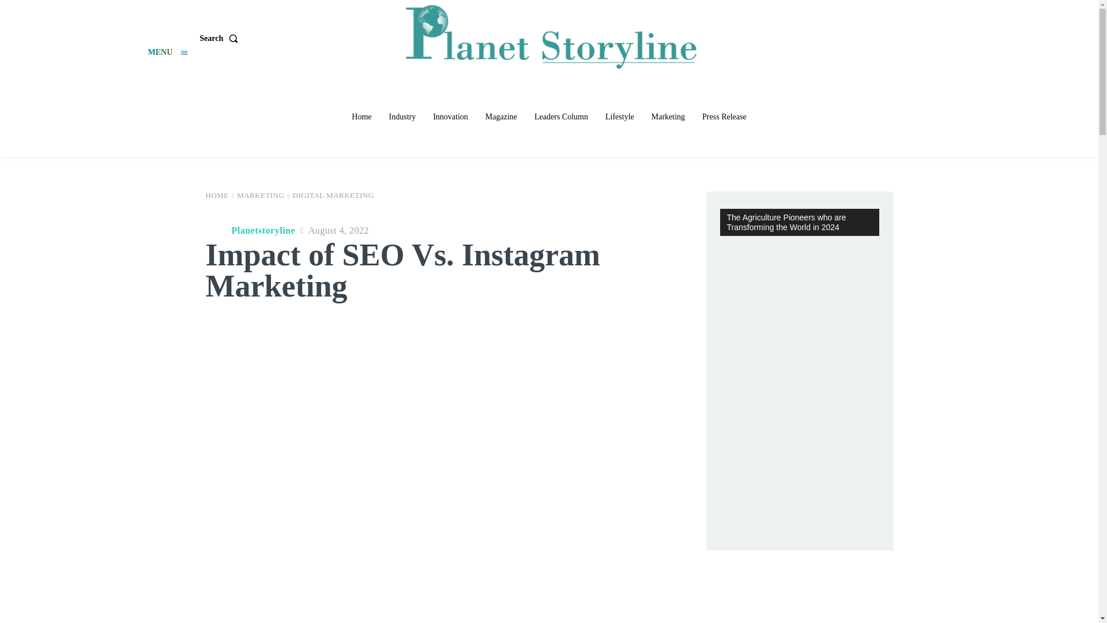 The image size is (1107, 623). What do you see at coordinates (333, 195) in the screenshot?
I see `View all posts in Digital Marketing` at bounding box center [333, 195].